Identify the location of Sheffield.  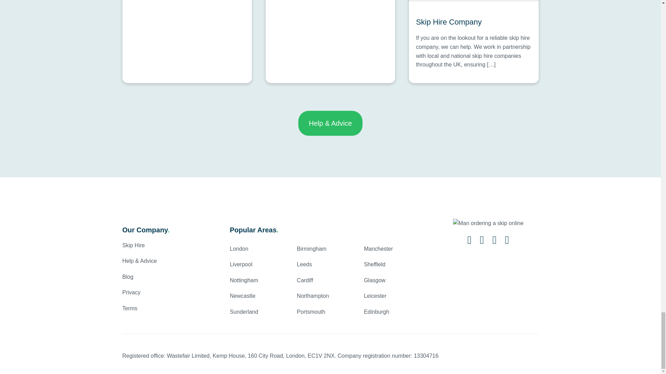
(375, 264).